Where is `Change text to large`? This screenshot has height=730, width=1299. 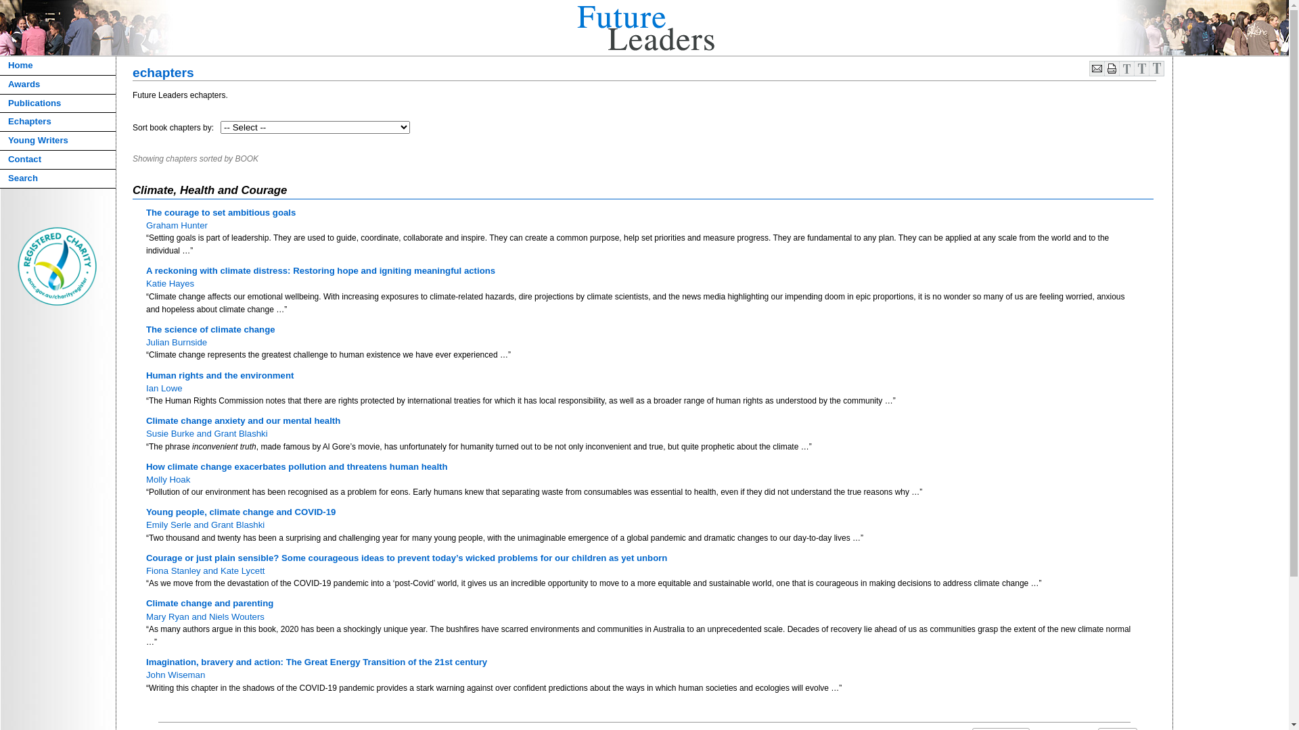 Change text to large is located at coordinates (1157, 74).